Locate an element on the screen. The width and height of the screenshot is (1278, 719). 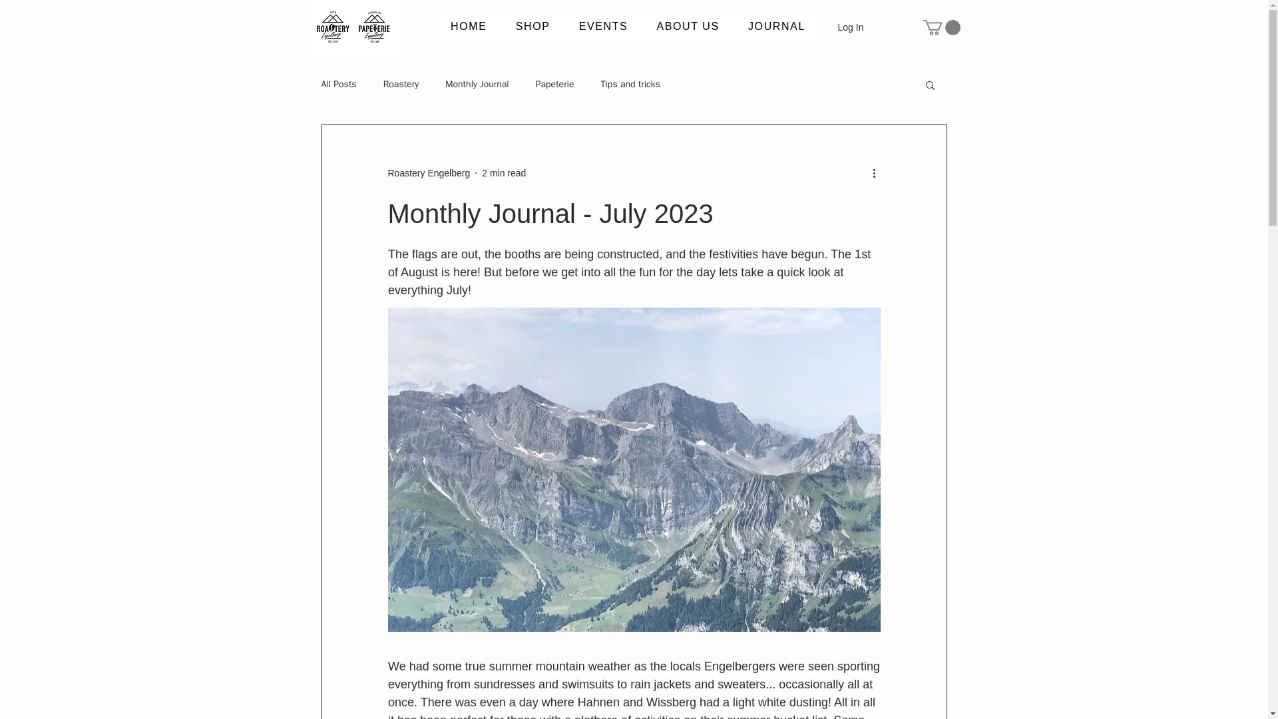
All Posts is located at coordinates (338, 84).